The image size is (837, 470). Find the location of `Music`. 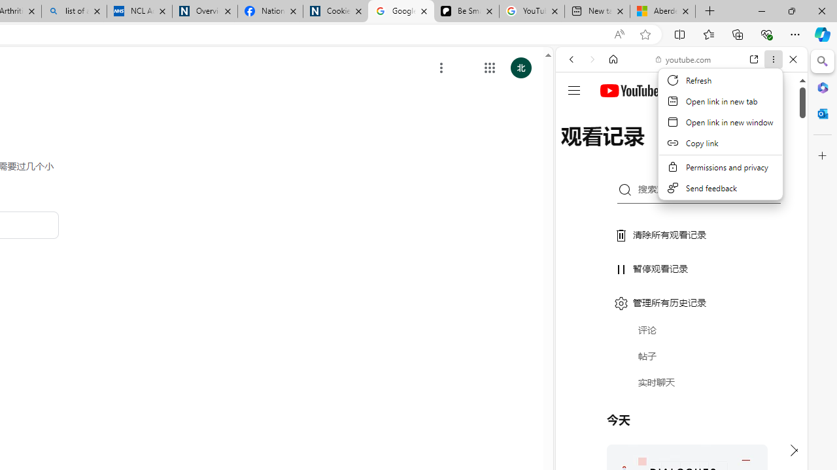

Music is located at coordinates (681, 355).